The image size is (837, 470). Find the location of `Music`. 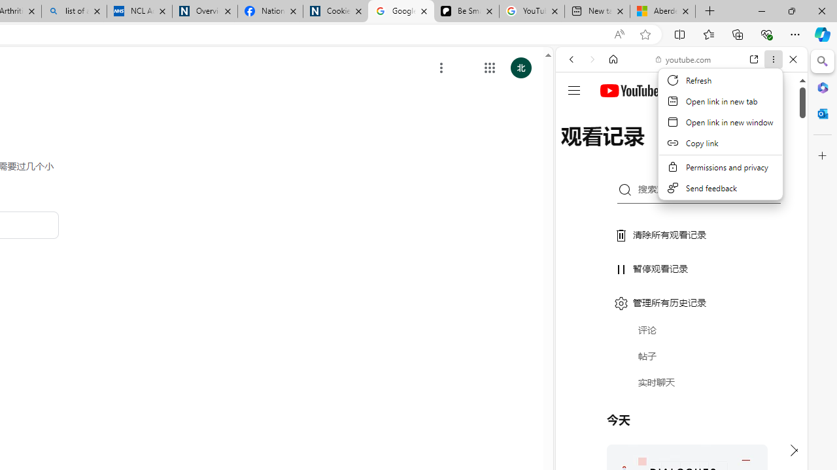

Music is located at coordinates (681, 355).